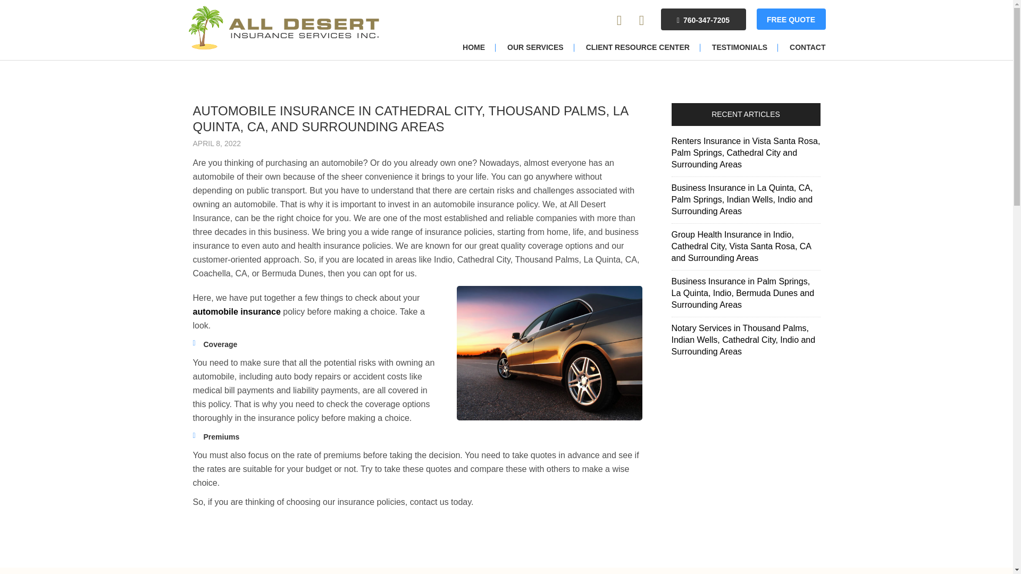  I want to click on Facebook, so click(641, 20).